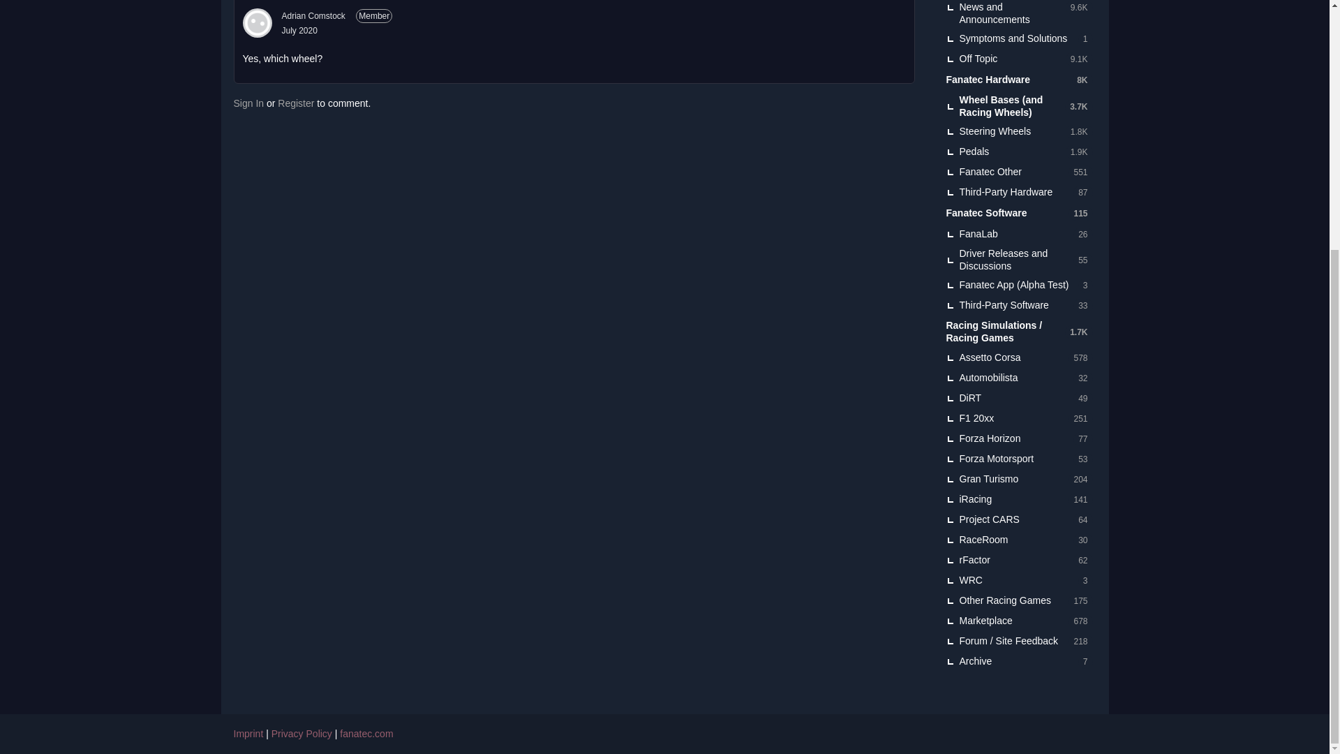 This screenshot has height=754, width=1340. Describe the element at coordinates (299, 30) in the screenshot. I see `July 2020` at that location.